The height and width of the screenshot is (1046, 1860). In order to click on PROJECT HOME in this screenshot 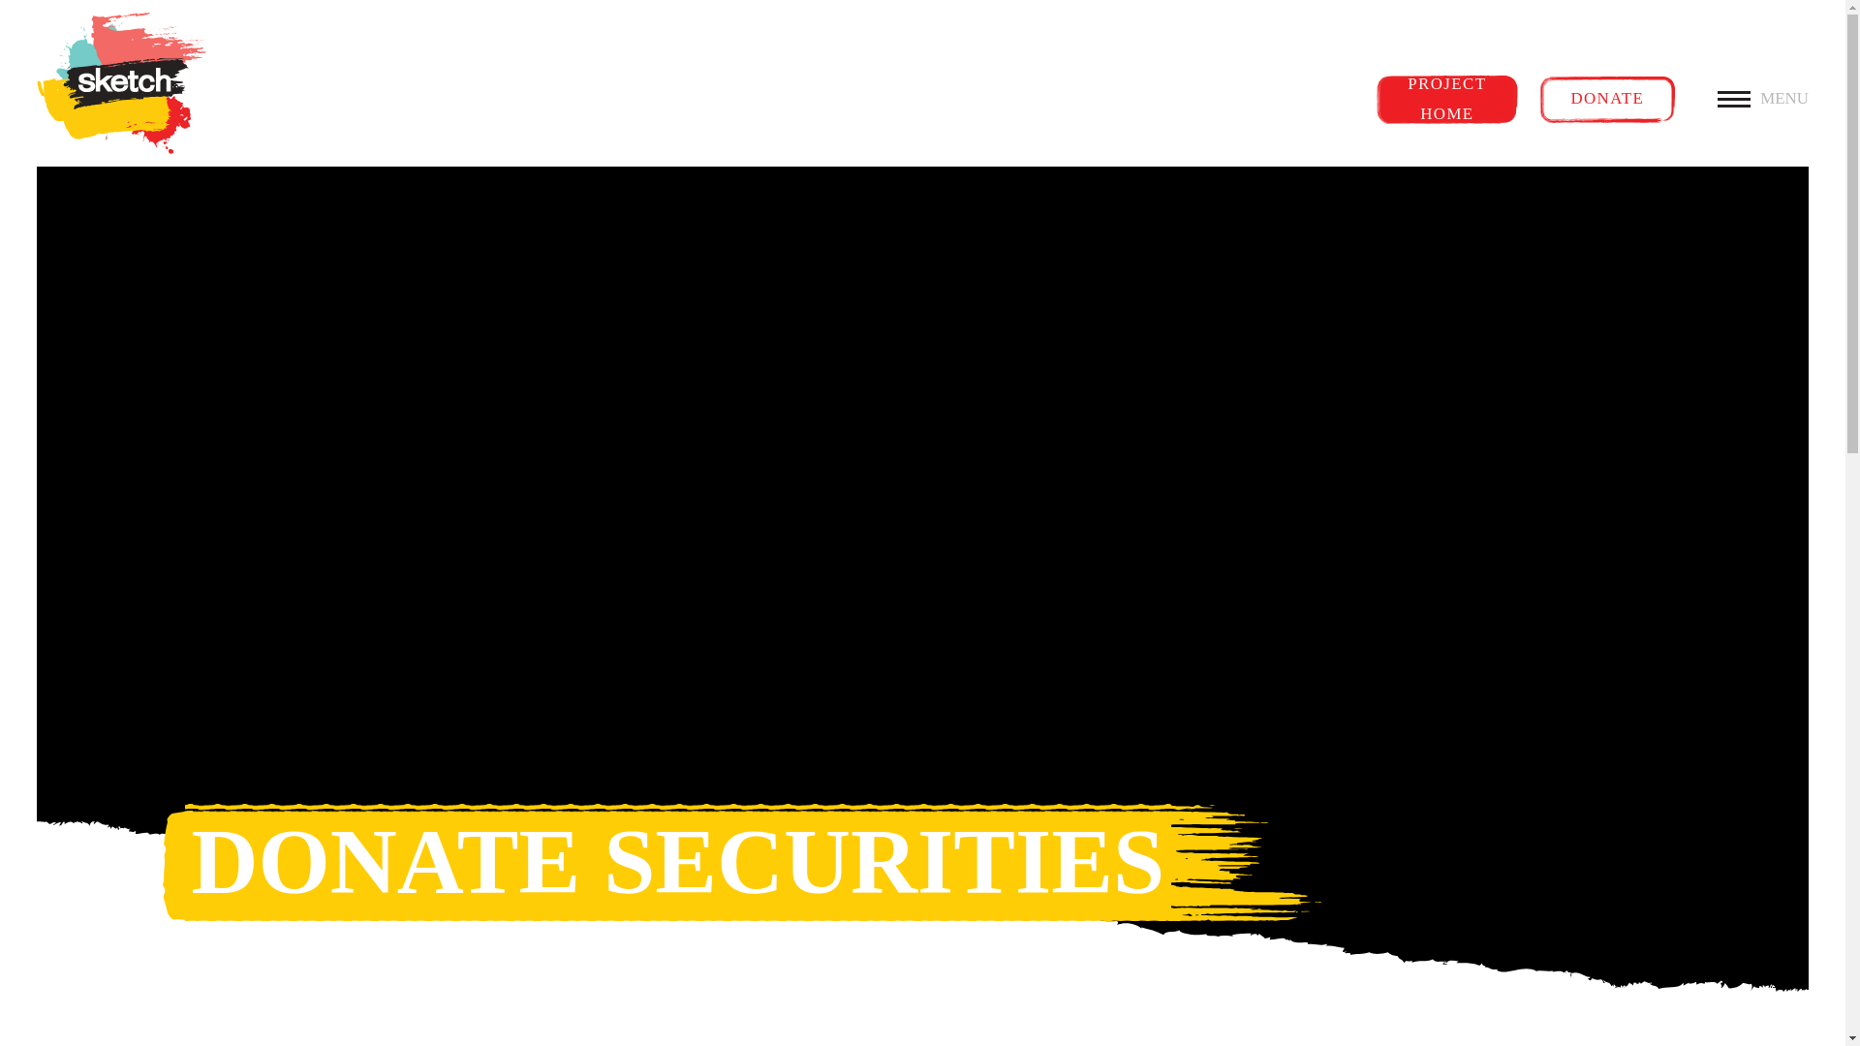, I will do `click(1446, 99)`.